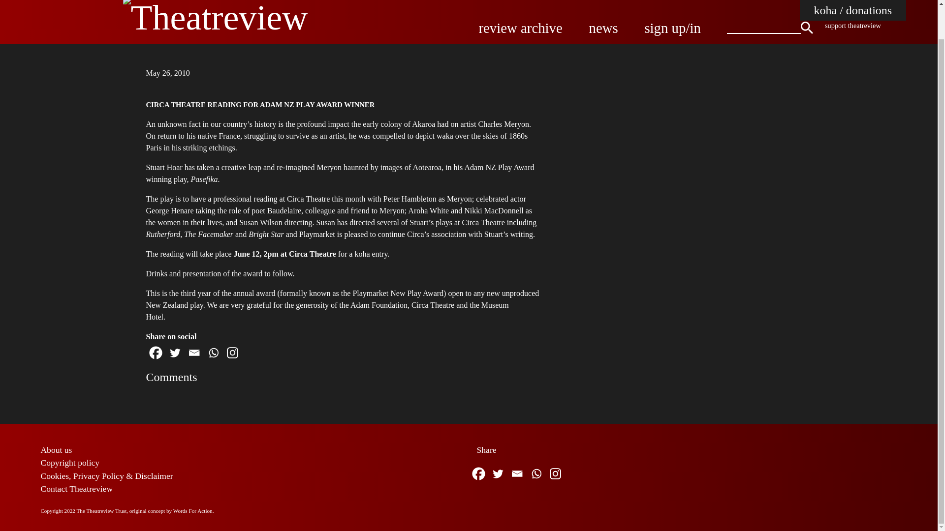  I want to click on Contact Theatreview, so click(76, 489).